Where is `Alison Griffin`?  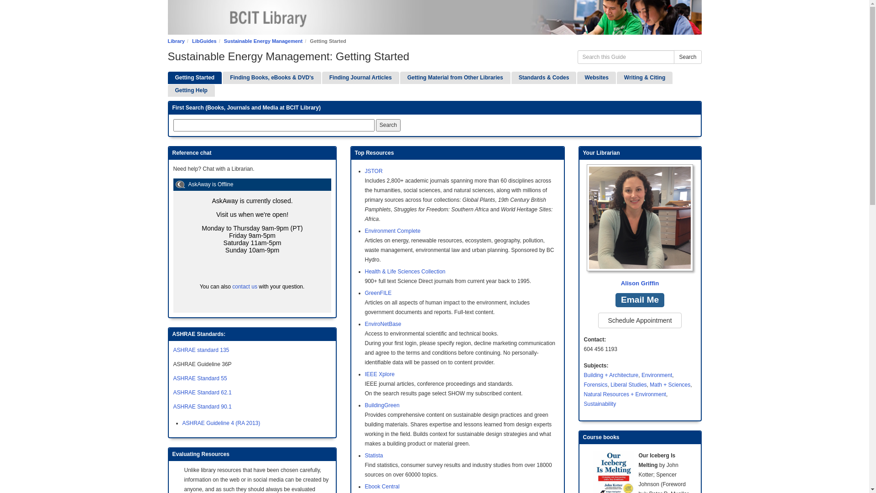 Alison Griffin is located at coordinates (640, 226).